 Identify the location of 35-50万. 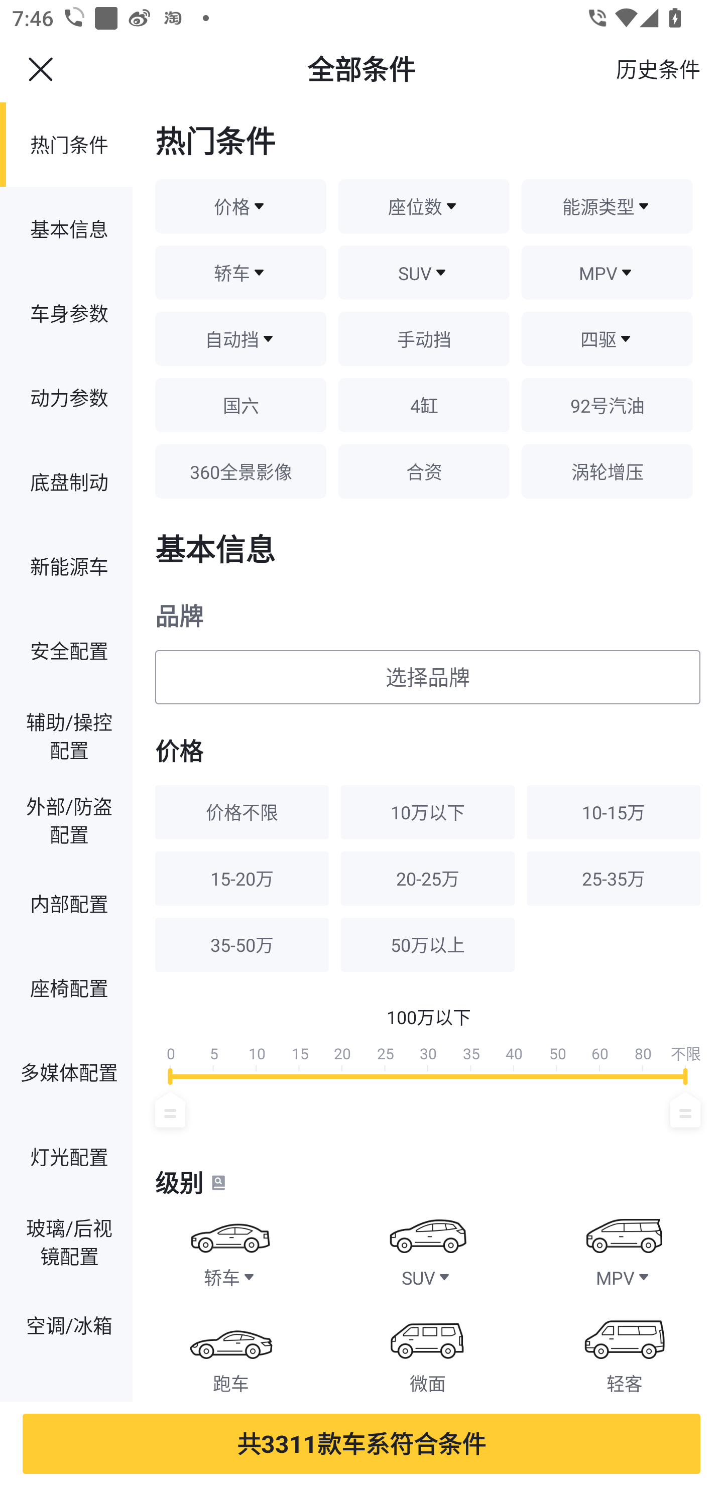
(242, 945).